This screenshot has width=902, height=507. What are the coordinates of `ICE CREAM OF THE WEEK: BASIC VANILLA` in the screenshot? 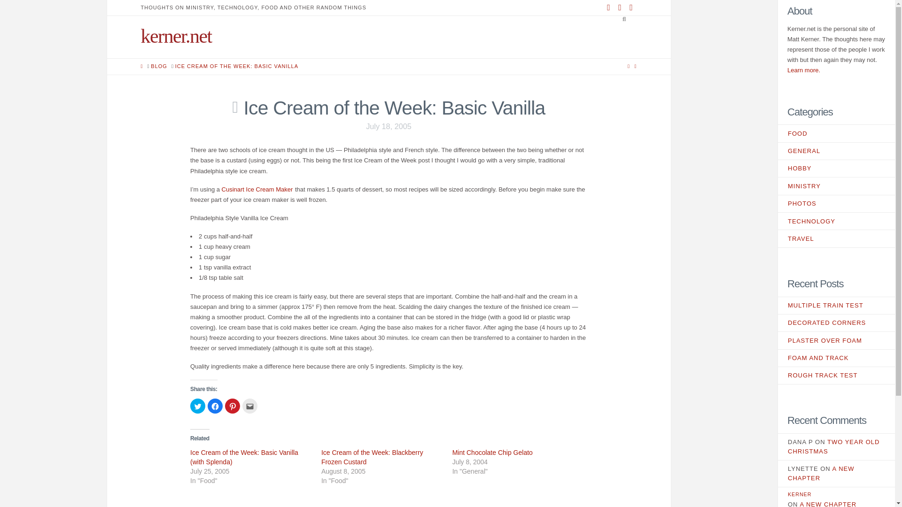 It's located at (237, 66).